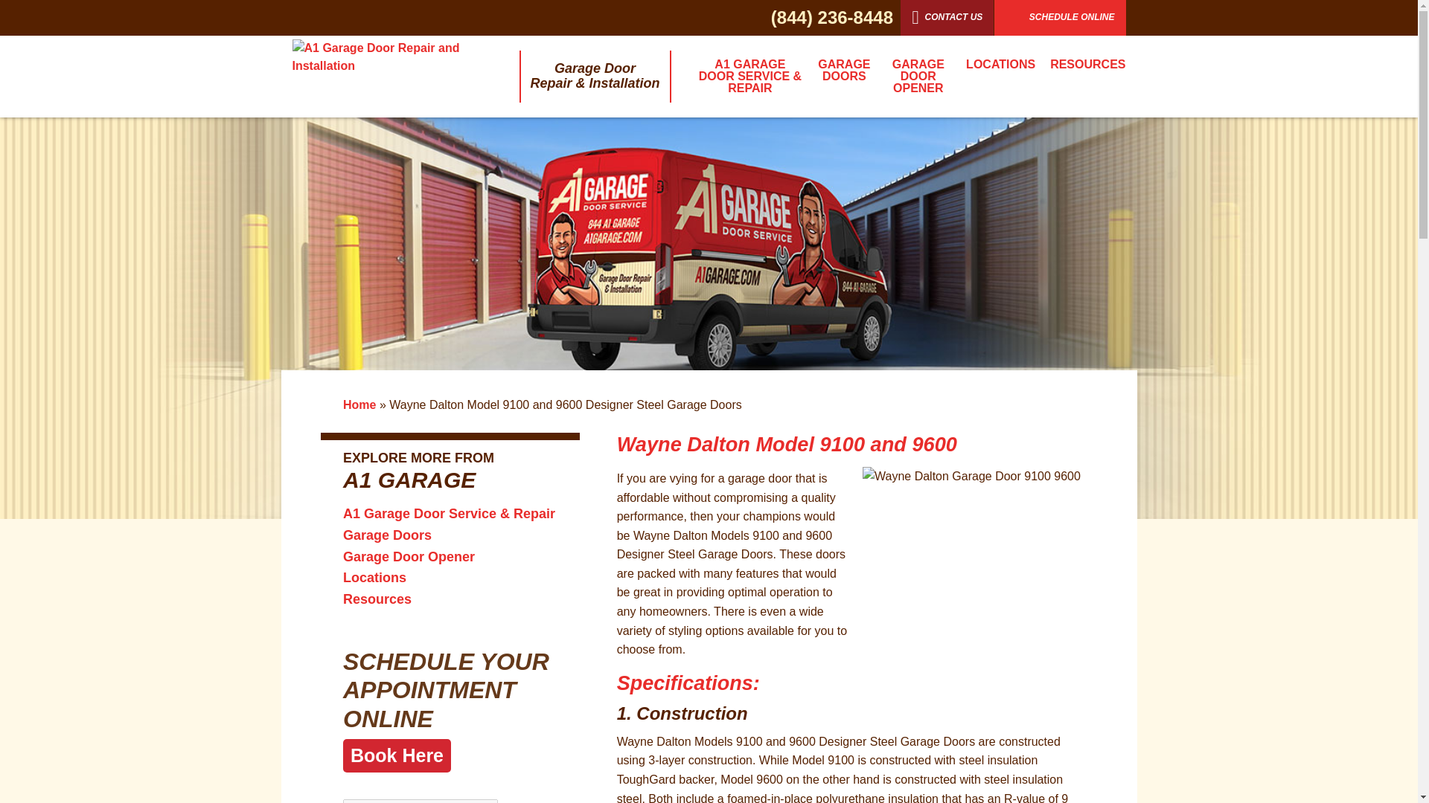 The width and height of the screenshot is (1429, 803). Describe the element at coordinates (1084, 64) in the screenshot. I see `RESOURCES` at that location.